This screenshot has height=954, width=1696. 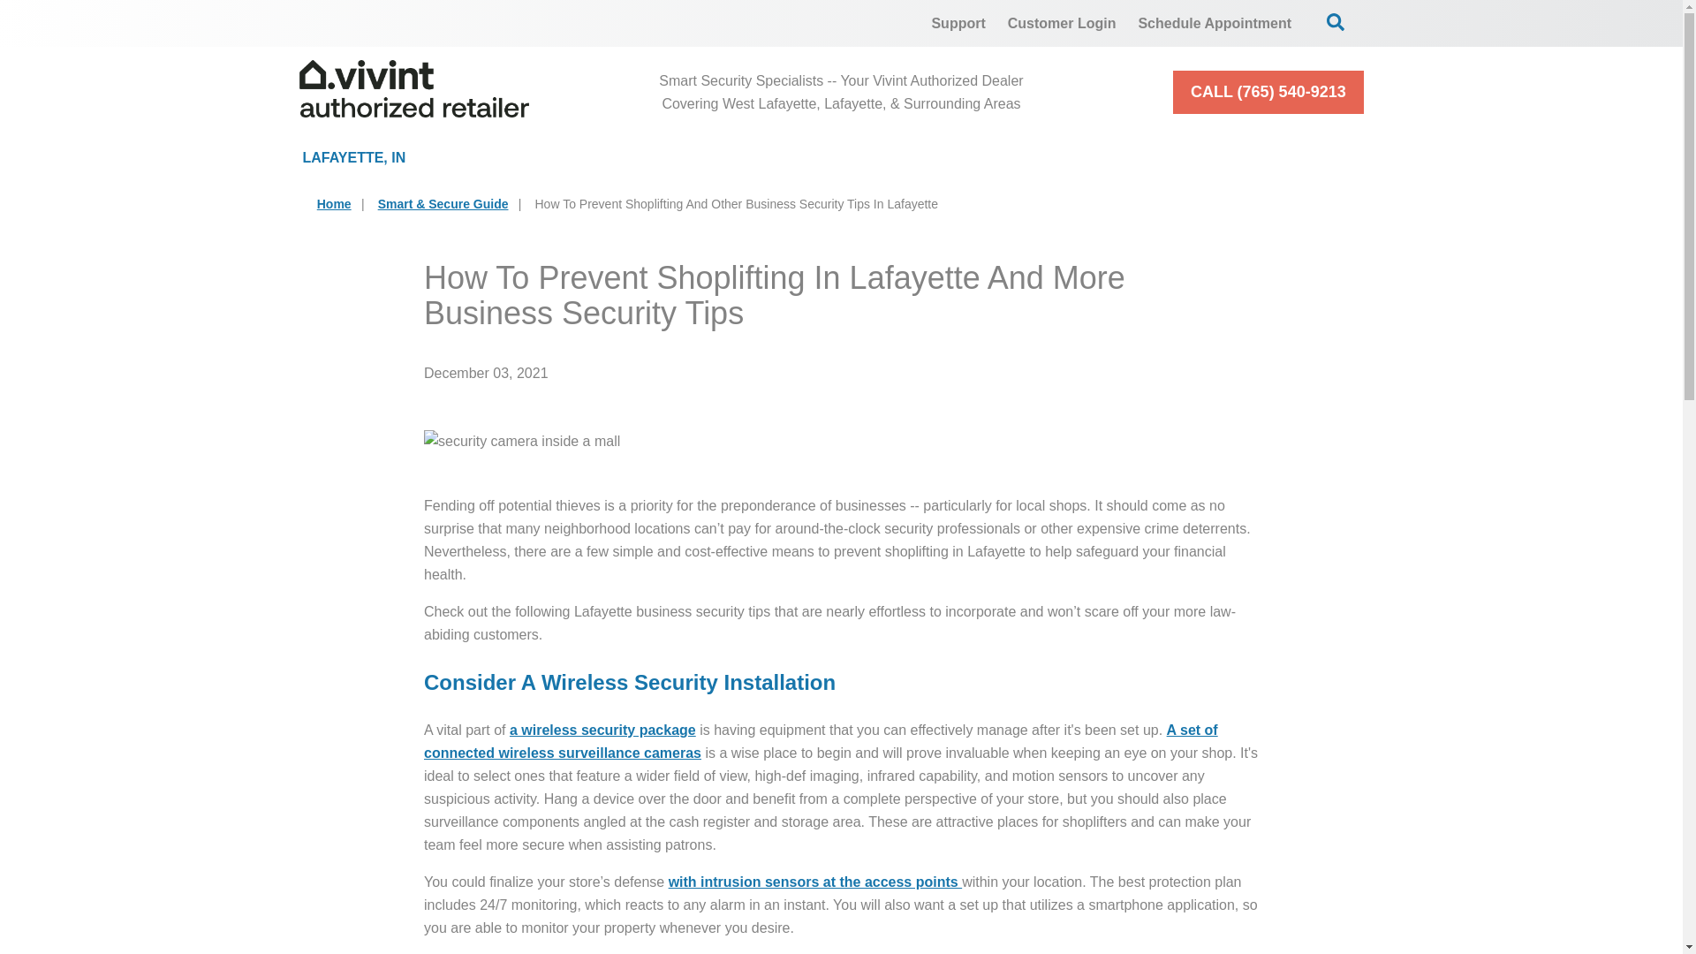 I want to click on Customer Login, so click(x=1062, y=23).